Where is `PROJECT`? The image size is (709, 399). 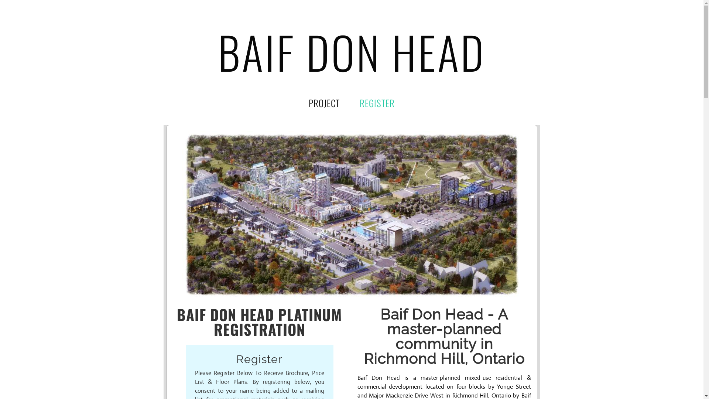 PROJECT is located at coordinates (324, 103).